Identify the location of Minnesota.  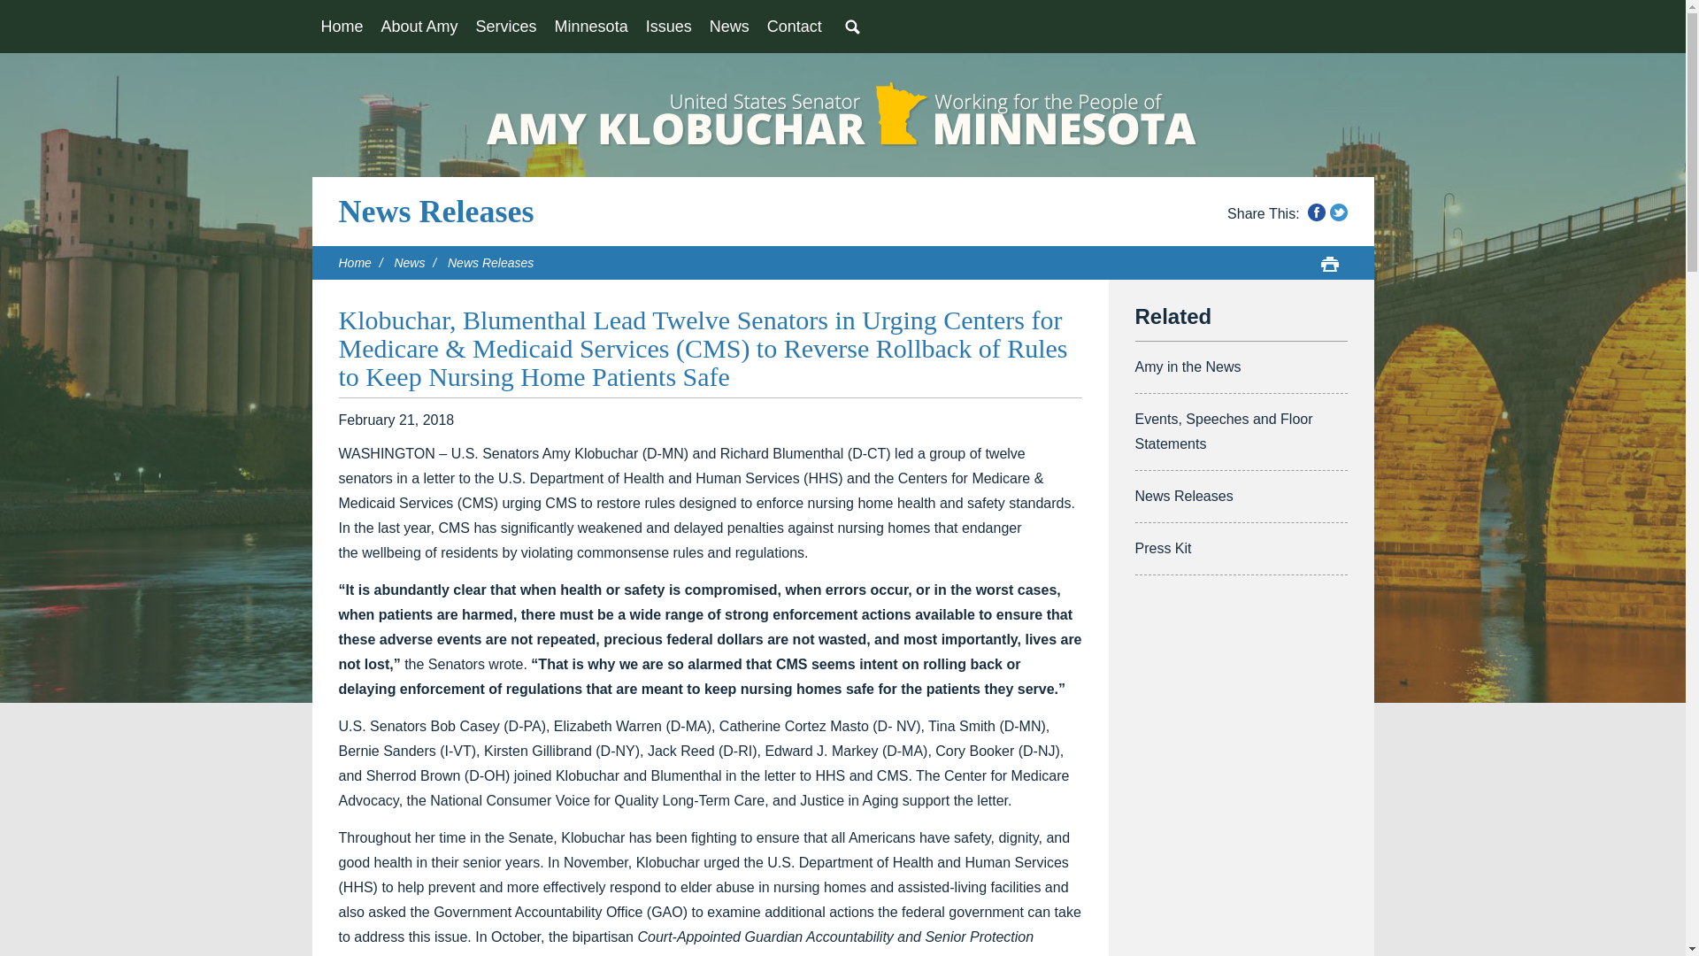
(591, 27).